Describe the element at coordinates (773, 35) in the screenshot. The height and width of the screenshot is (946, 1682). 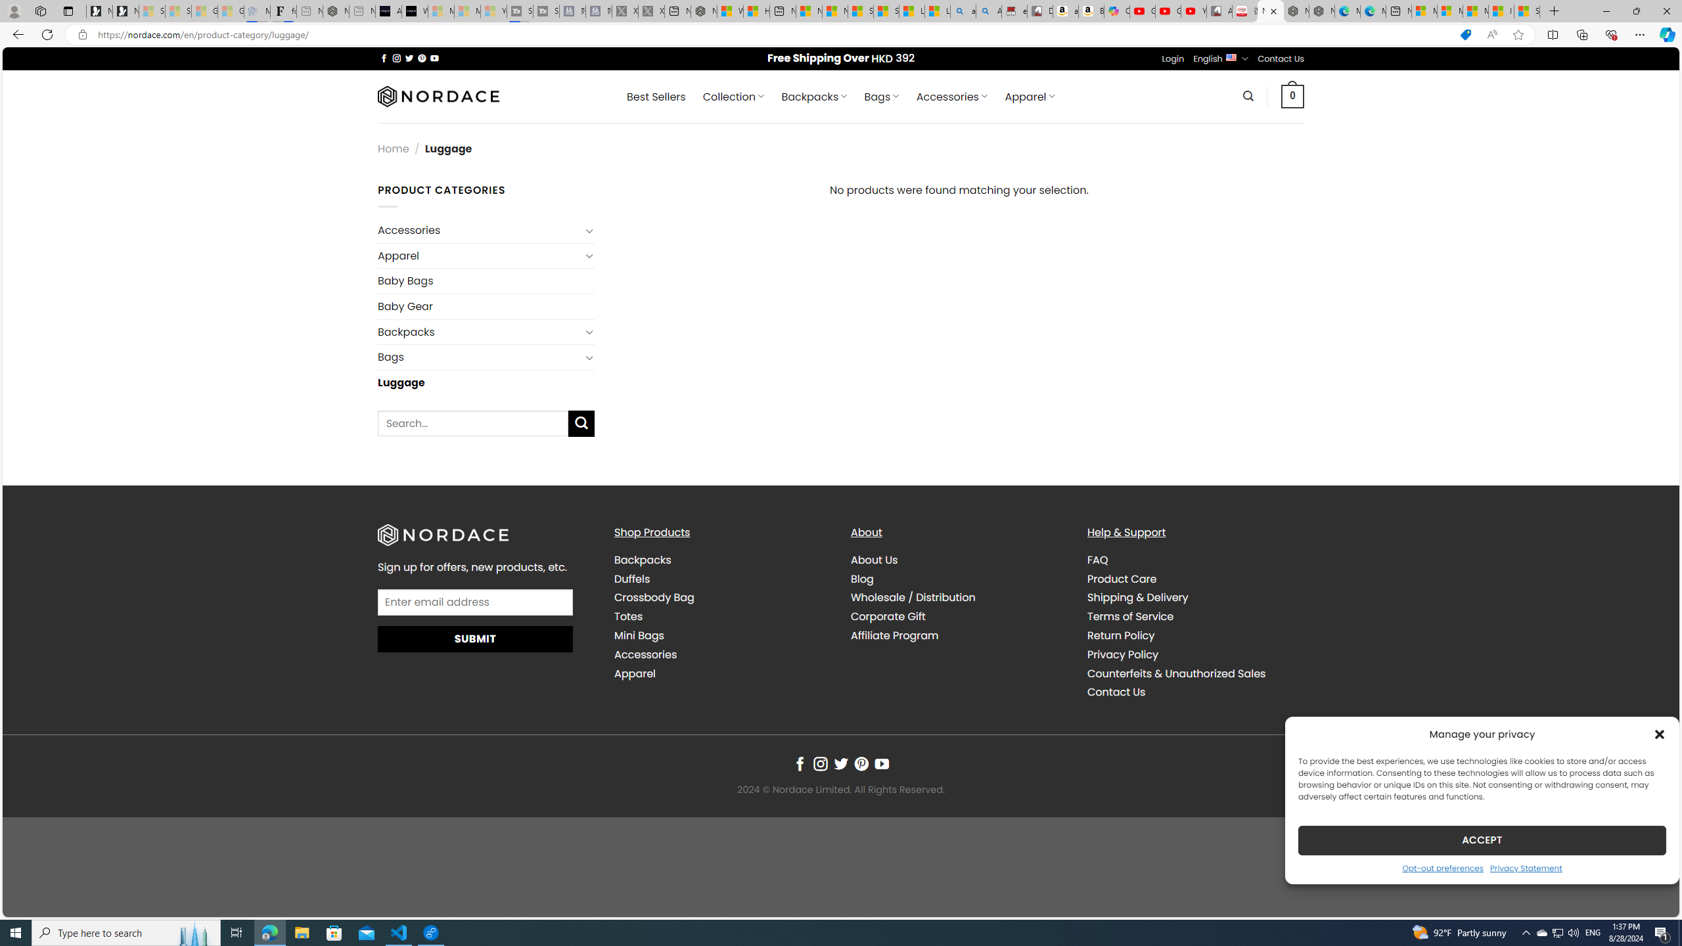
I see `Address and search bar` at that location.